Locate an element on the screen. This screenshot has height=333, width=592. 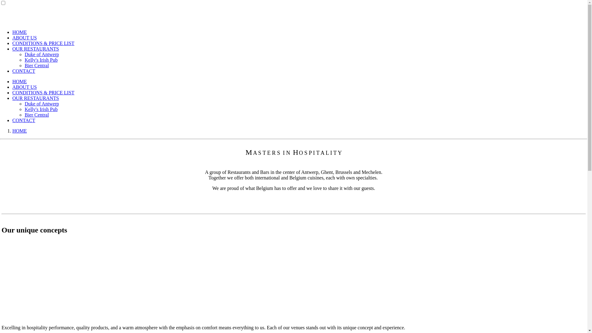
Bier Central is located at coordinates (37, 115).